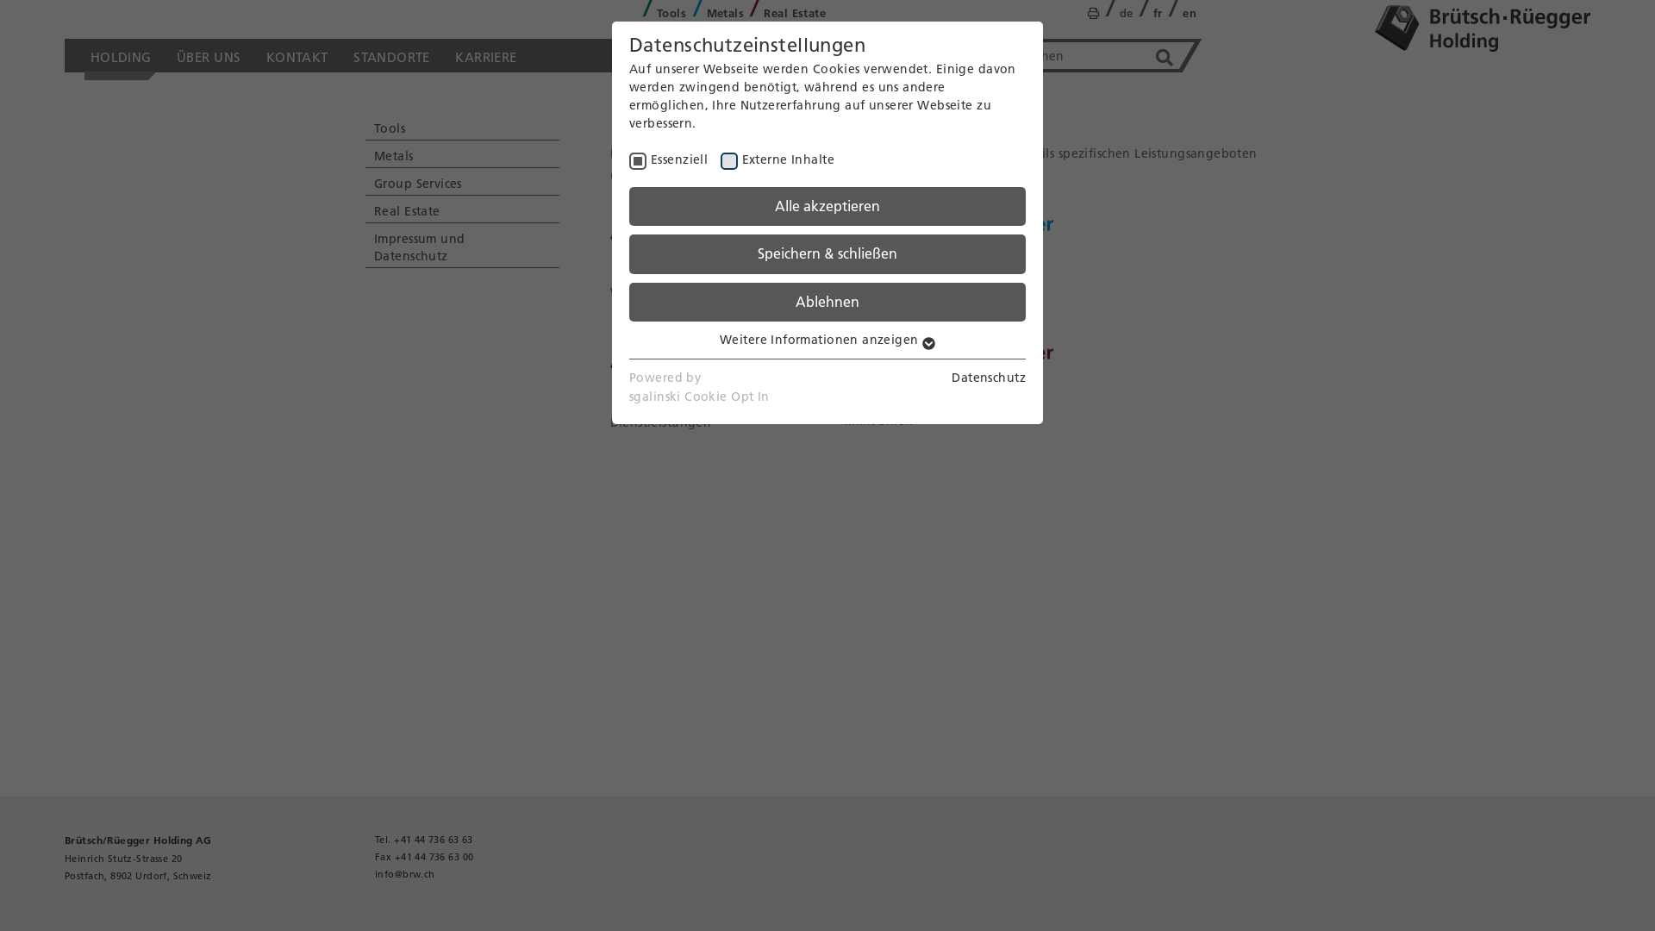 This screenshot has width=1655, height=931. What do you see at coordinates (391, 56) in the screenshot?
I see `STANDORTE` at bounding box center [391, 56].